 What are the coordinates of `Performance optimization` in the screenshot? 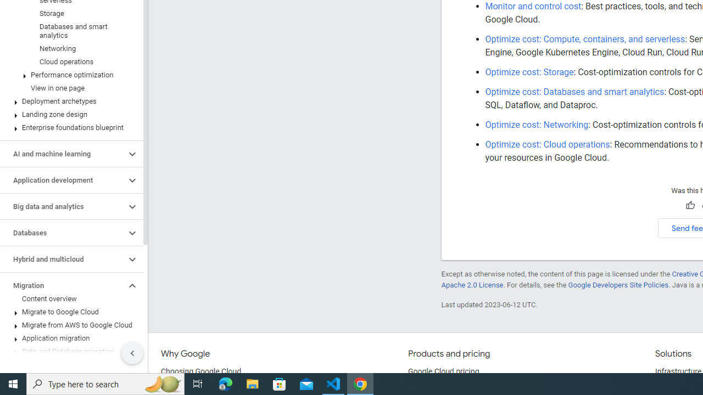 It's located at (69, 75).